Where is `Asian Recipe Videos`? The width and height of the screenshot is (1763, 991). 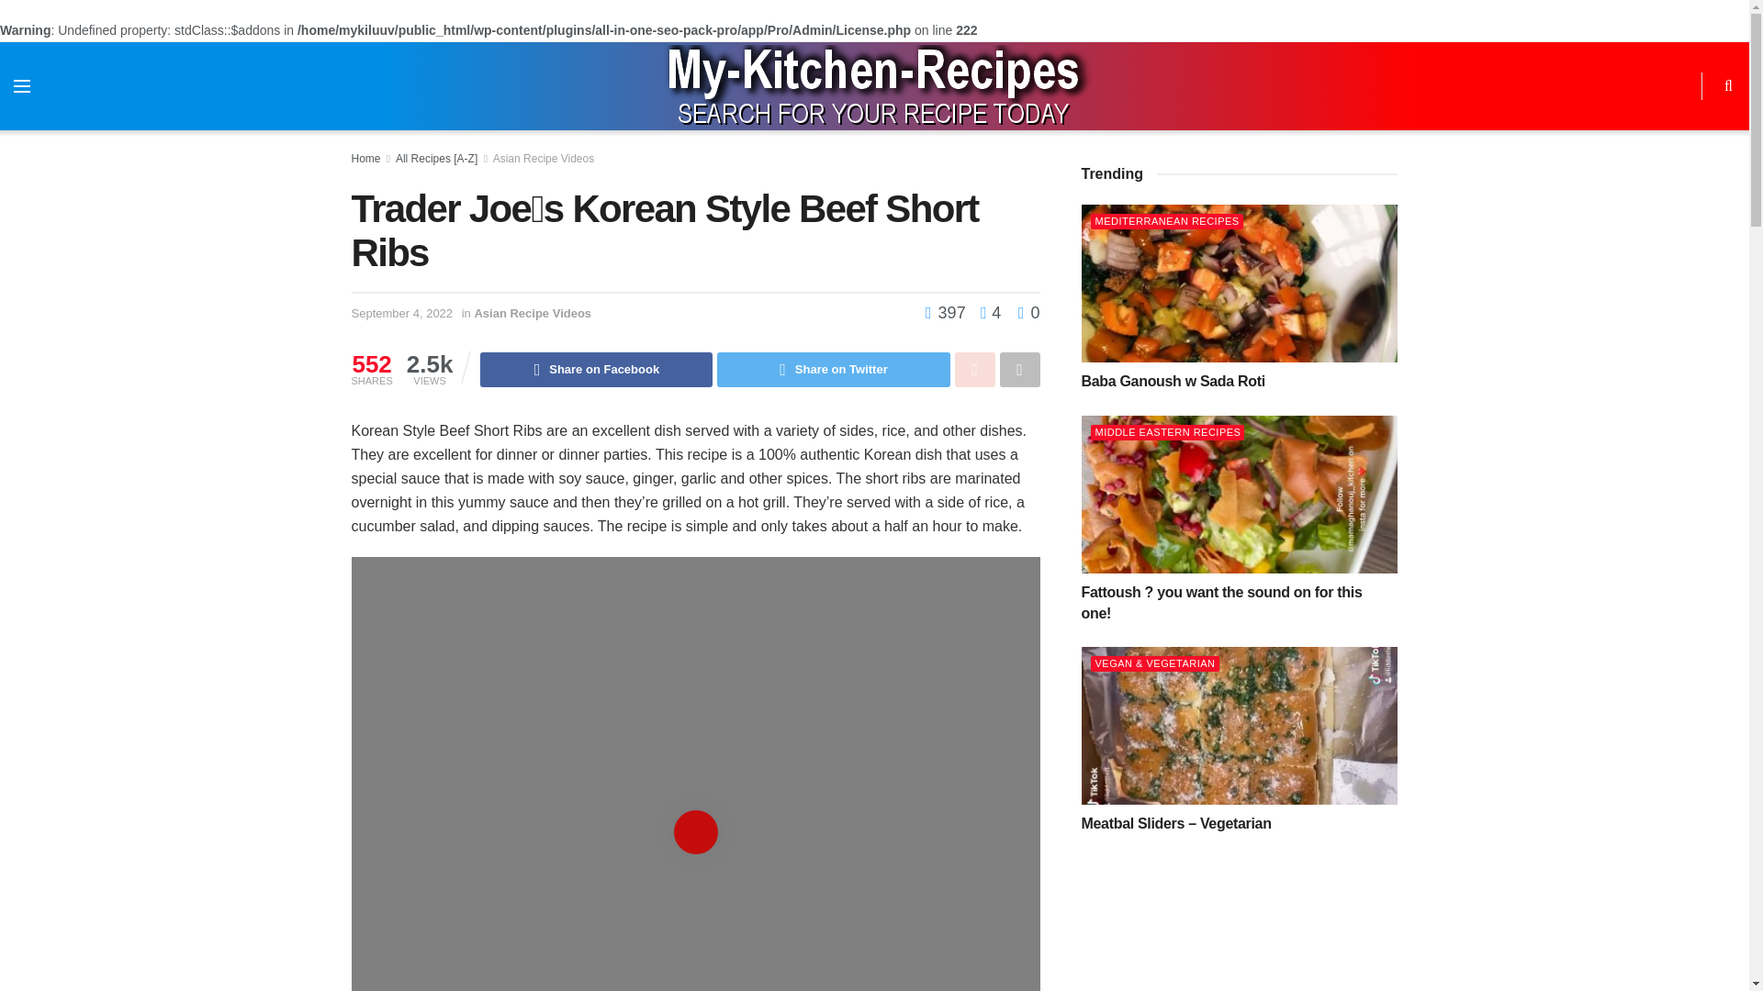
Asian Recipe Videos is located at coordinates (544, 159).